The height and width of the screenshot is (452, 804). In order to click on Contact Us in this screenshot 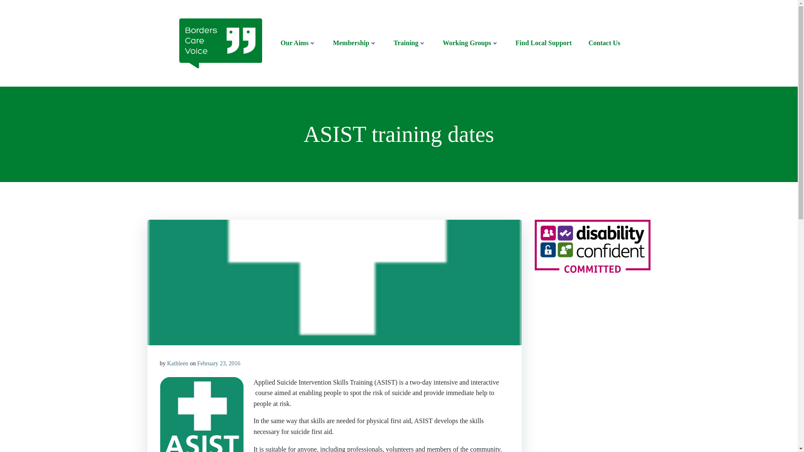, I will do `click(604, 43)`.